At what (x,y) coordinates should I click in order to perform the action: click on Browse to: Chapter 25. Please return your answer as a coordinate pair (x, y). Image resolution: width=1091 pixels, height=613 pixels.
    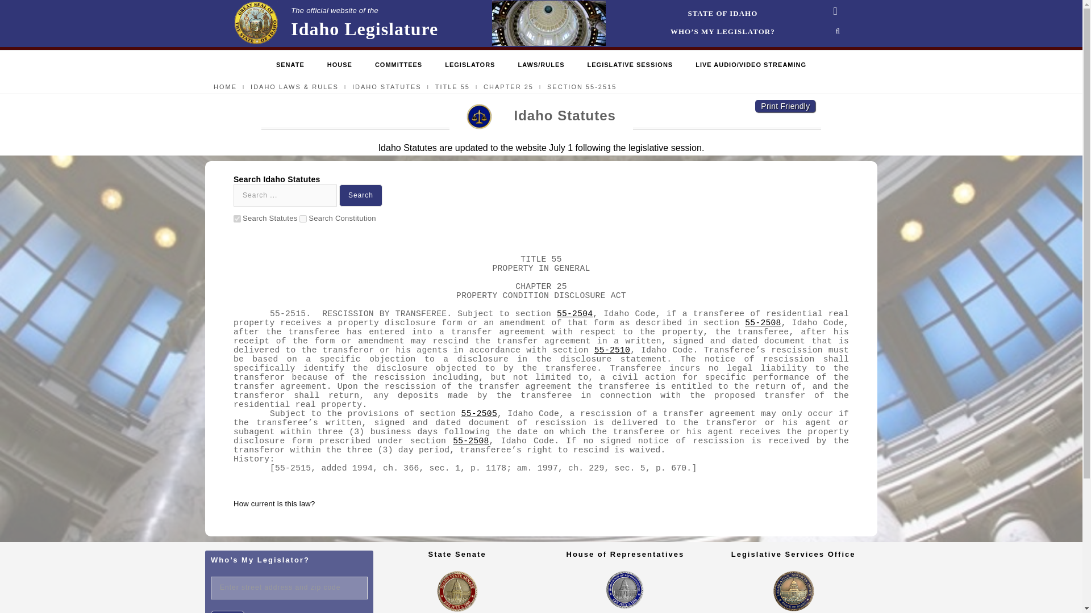
    Looking at the image, I should click on (508, 86).